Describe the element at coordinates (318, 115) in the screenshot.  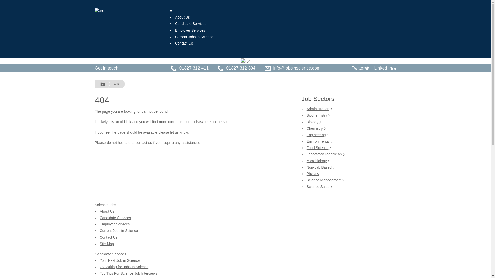
I see `Biochemistry` at that location.